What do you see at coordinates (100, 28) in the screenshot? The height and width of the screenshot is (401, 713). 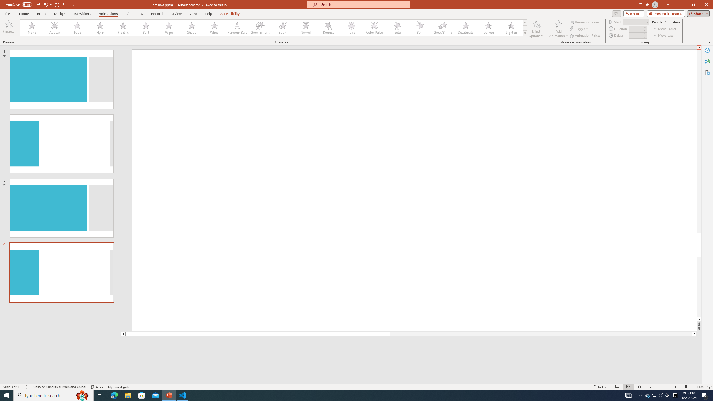 I see `Fly In` at bounding box center [100, 28].